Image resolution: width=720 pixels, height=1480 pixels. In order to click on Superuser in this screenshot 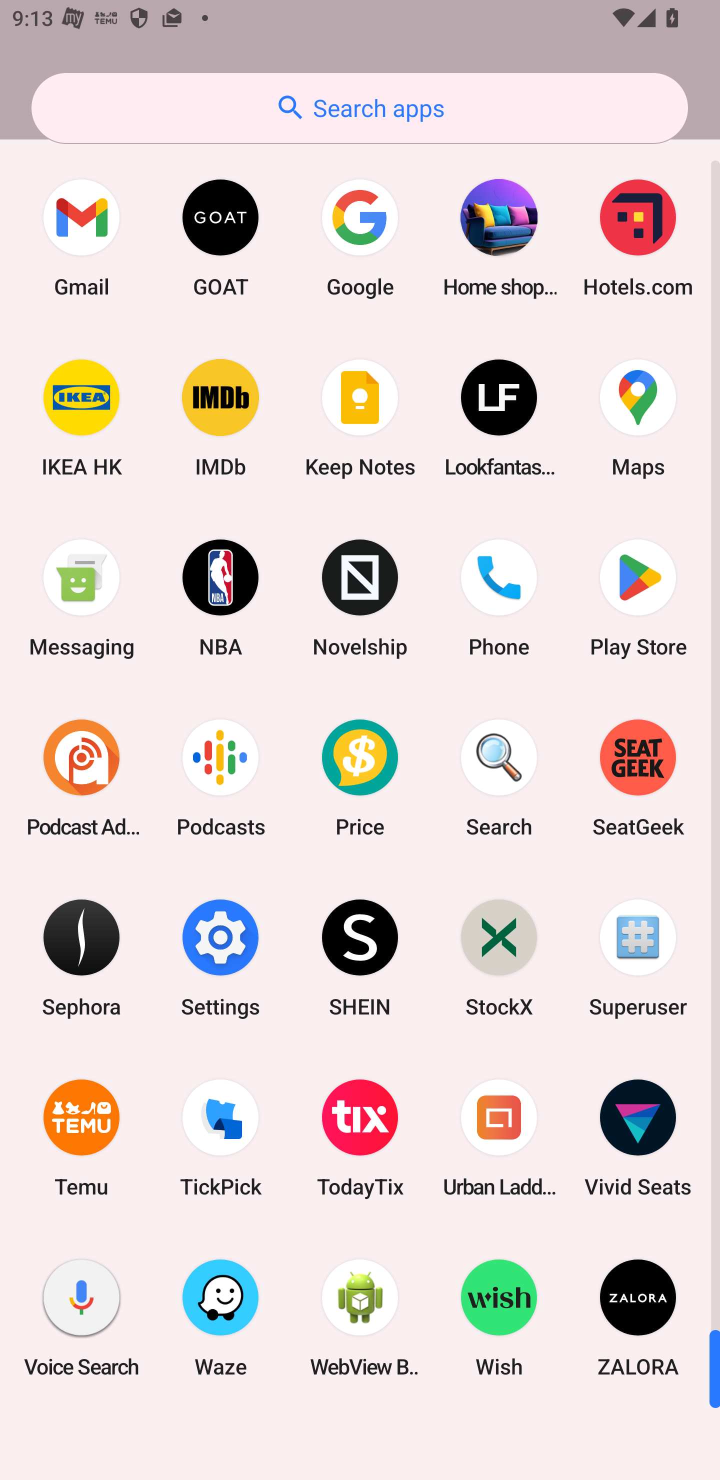, I will do `click(638, 957)`.